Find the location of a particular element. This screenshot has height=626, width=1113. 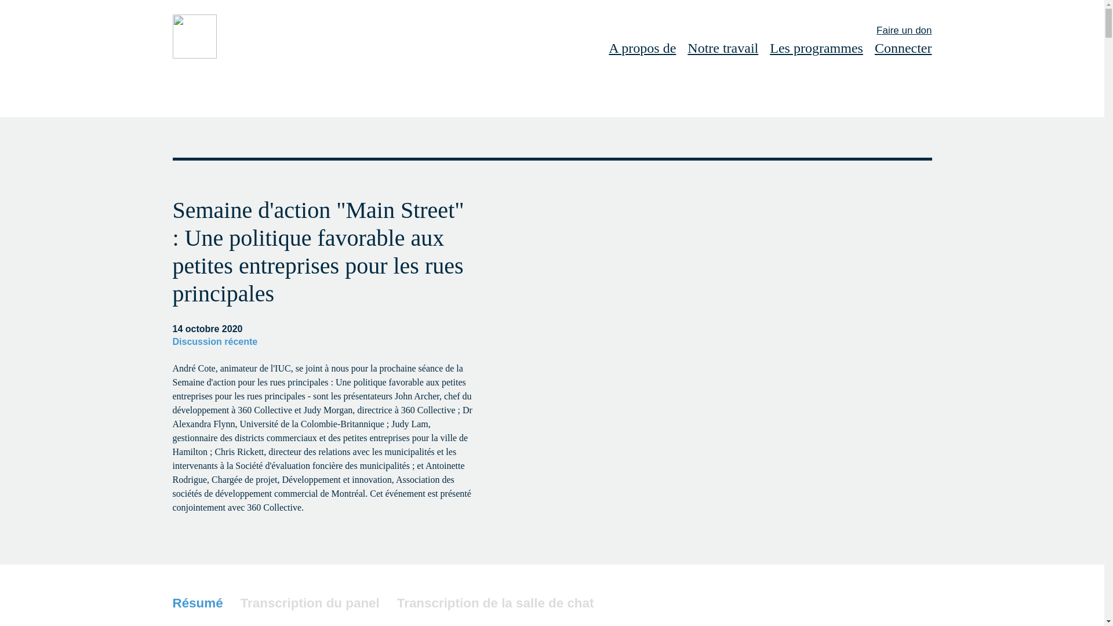

Notre travail is located at coordinates (722, 49).